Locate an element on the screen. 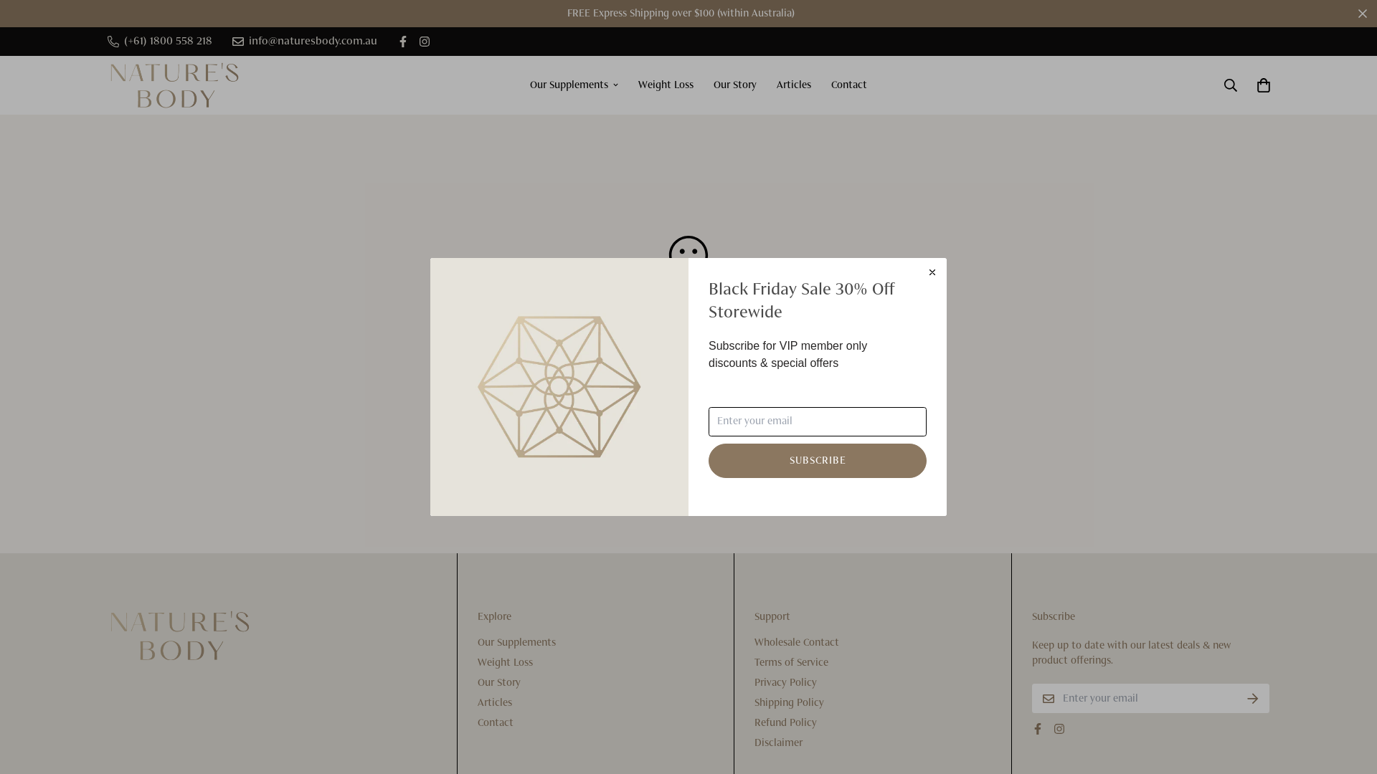  Nature's Body is located at coordinates (174, 85).